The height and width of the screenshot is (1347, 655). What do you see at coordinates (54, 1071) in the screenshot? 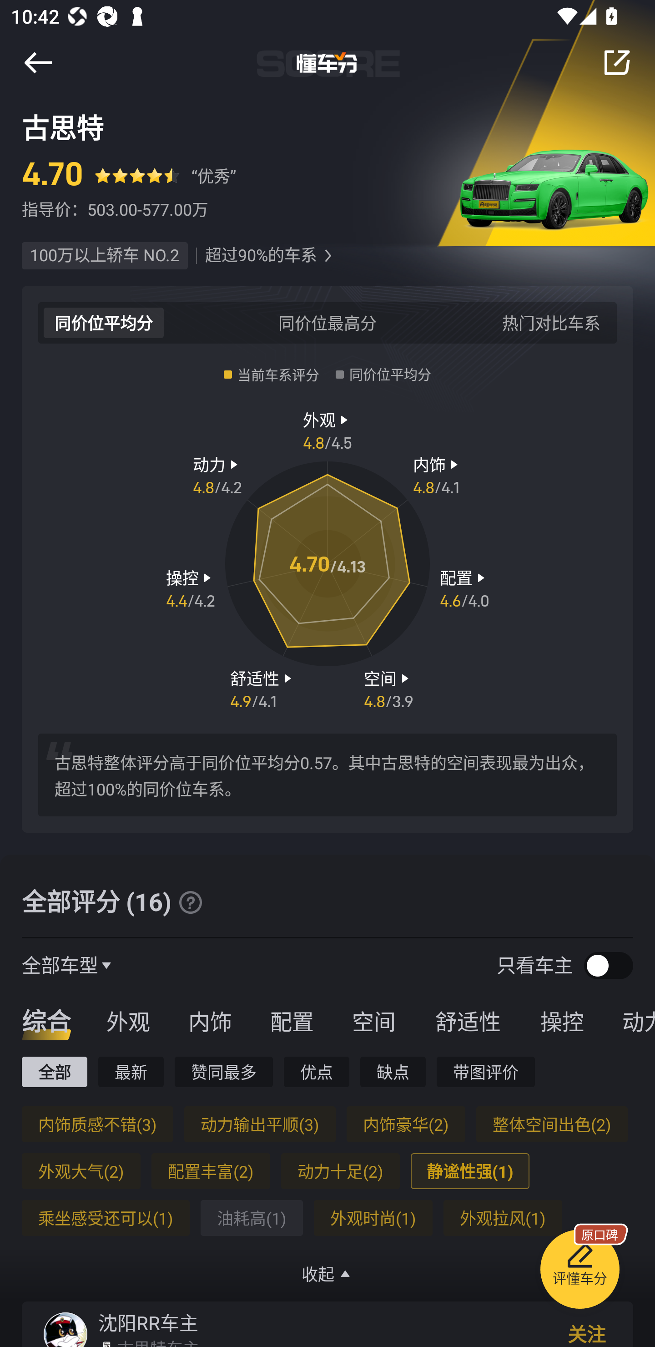
I see `全部` at bounding box center [54, 1071].